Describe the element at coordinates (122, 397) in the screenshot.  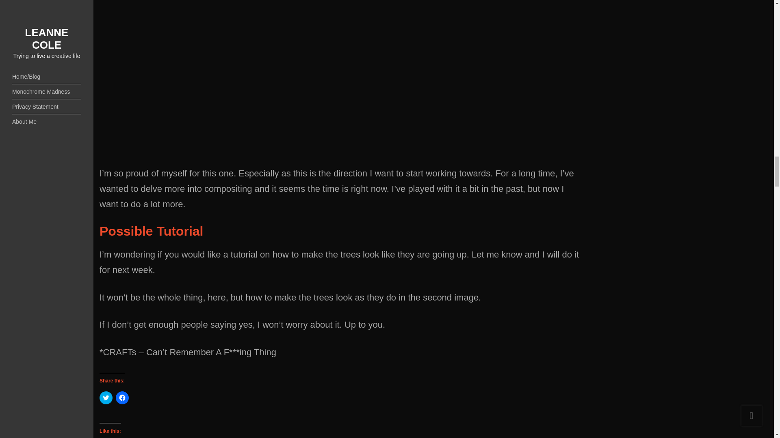
I see `Click to share on Facebook` at that location.